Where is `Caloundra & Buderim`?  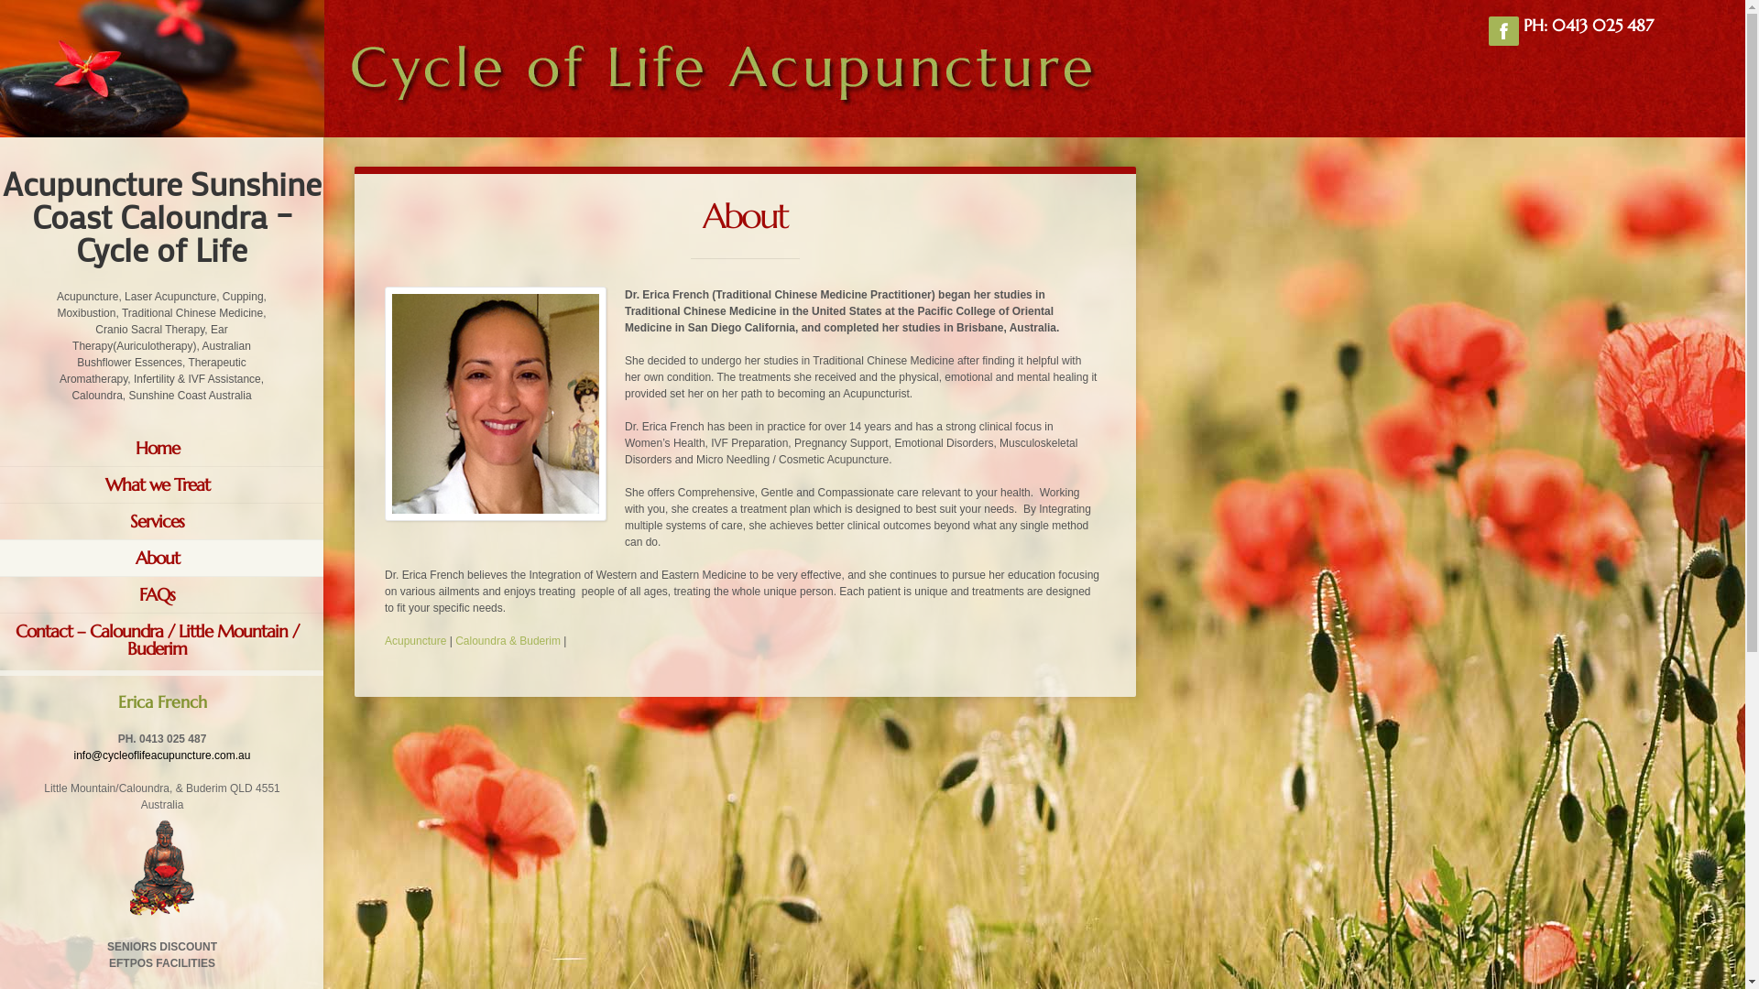
Caloundra & Buderim is located at coordinates (508, 641).